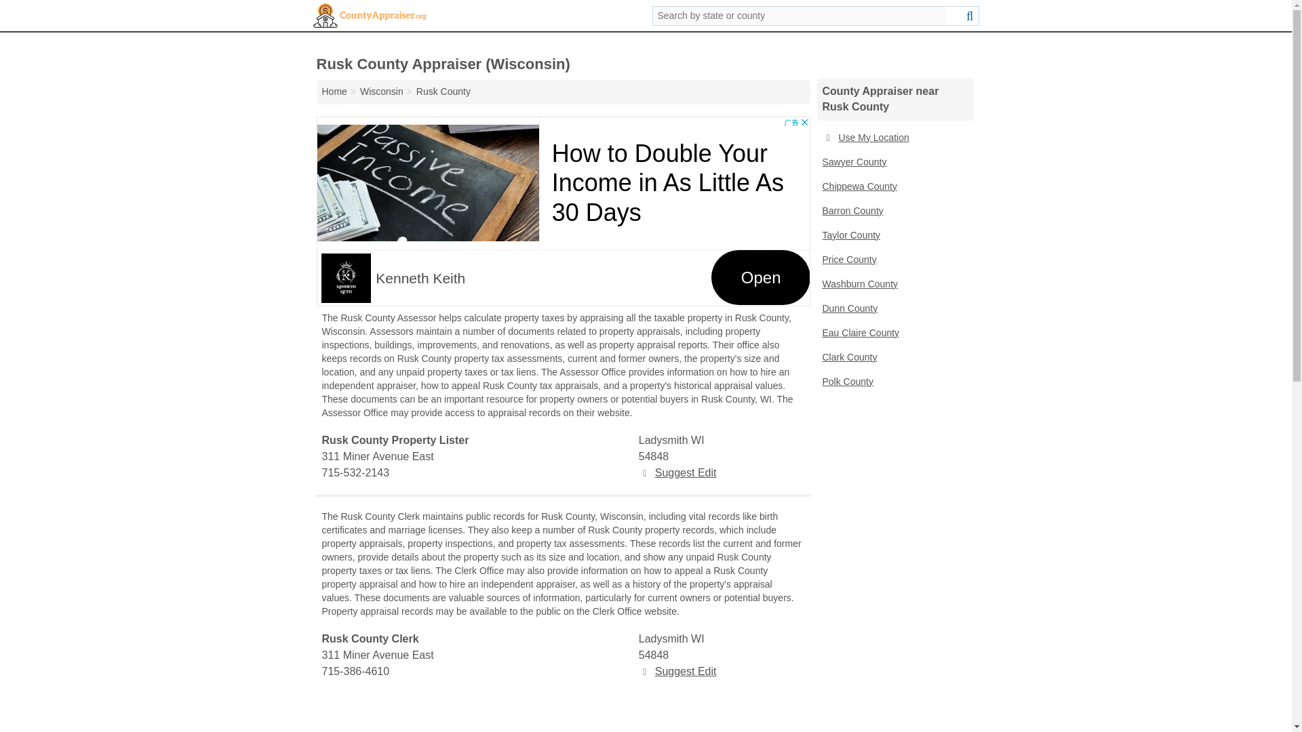 The width and height of the screenshot is (1302, 732). Describe the element at coordinates (382, 91) in the screenshot. I see `Wisconsin County Appraiser` at that location.